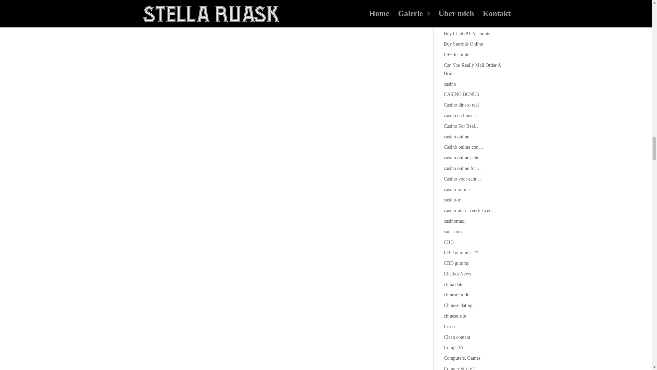 This screenshot has height=370, width=657. Describe the element at coordinates (461, 12) in the screenshot. I see `Business, Careers` at that location.